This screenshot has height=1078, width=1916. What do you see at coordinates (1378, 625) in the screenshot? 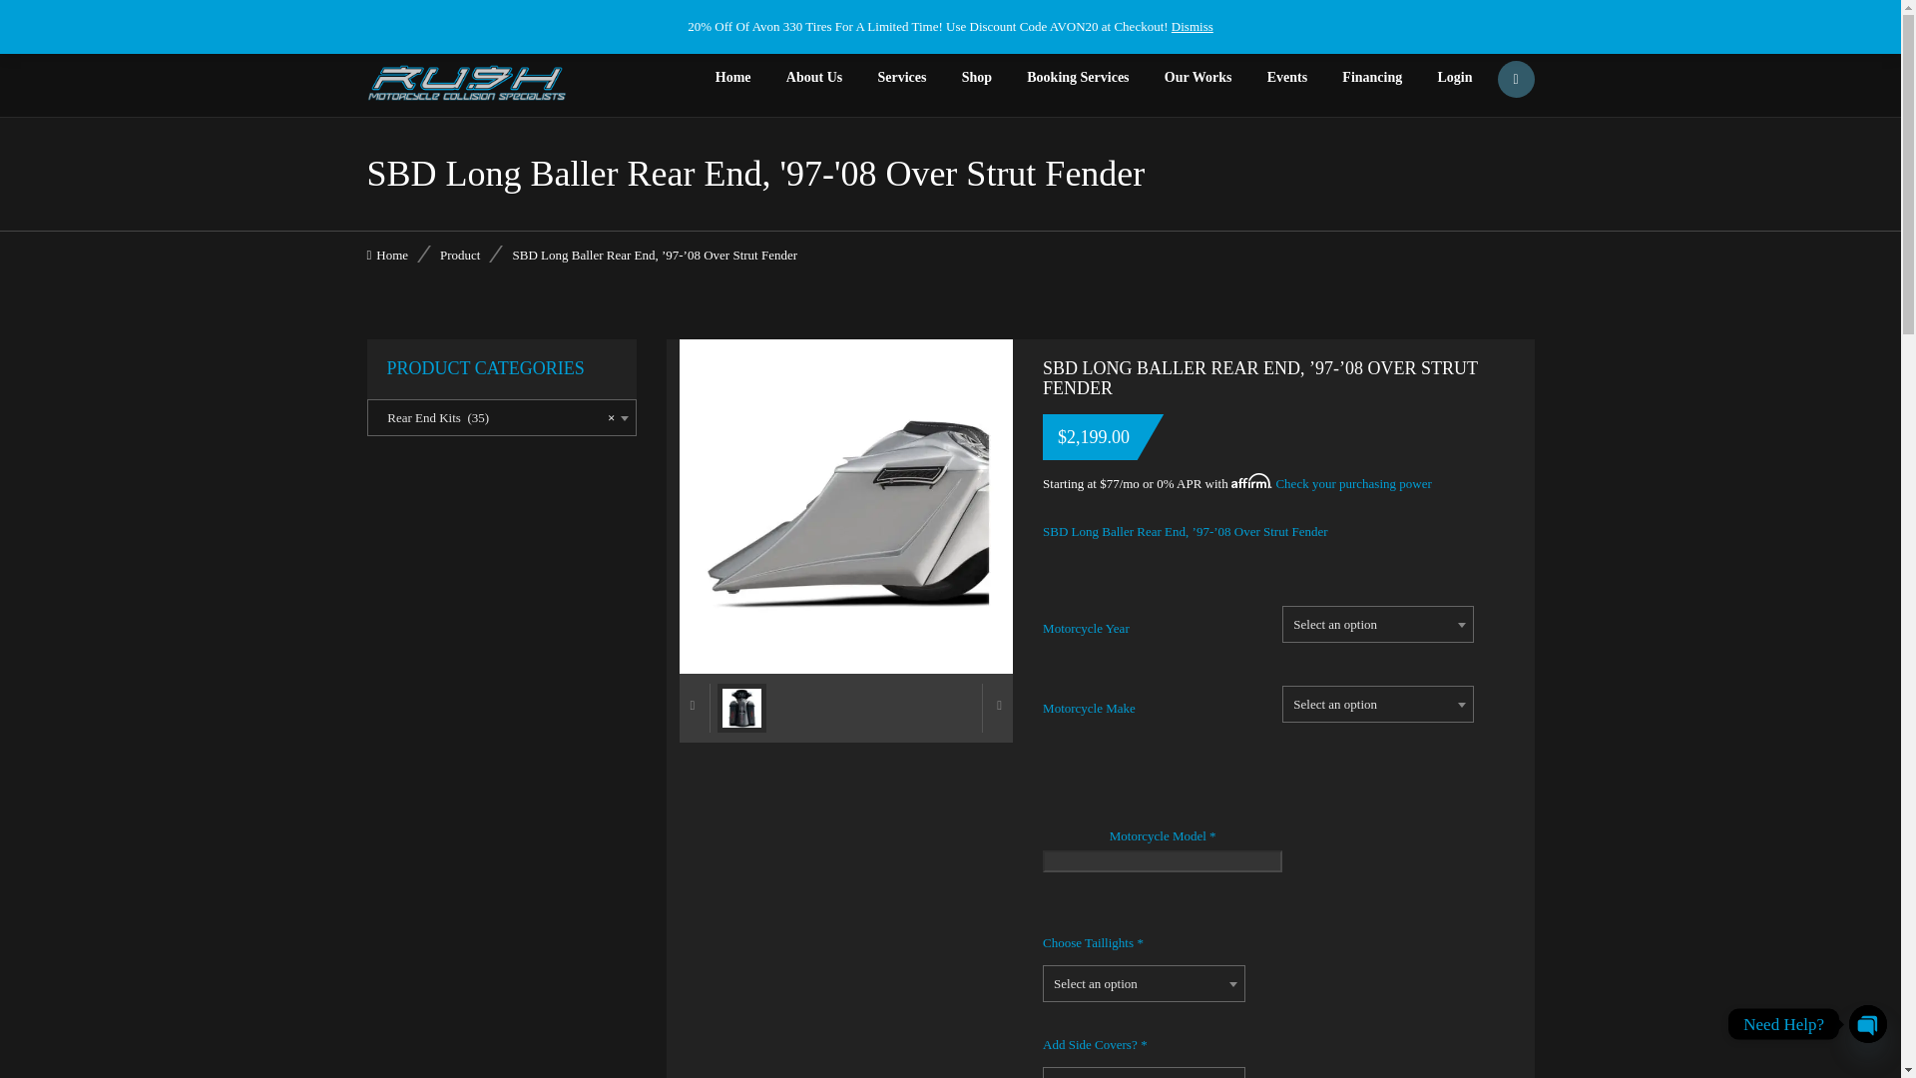
I see `Select an option` at bounding box center [1378, 625].